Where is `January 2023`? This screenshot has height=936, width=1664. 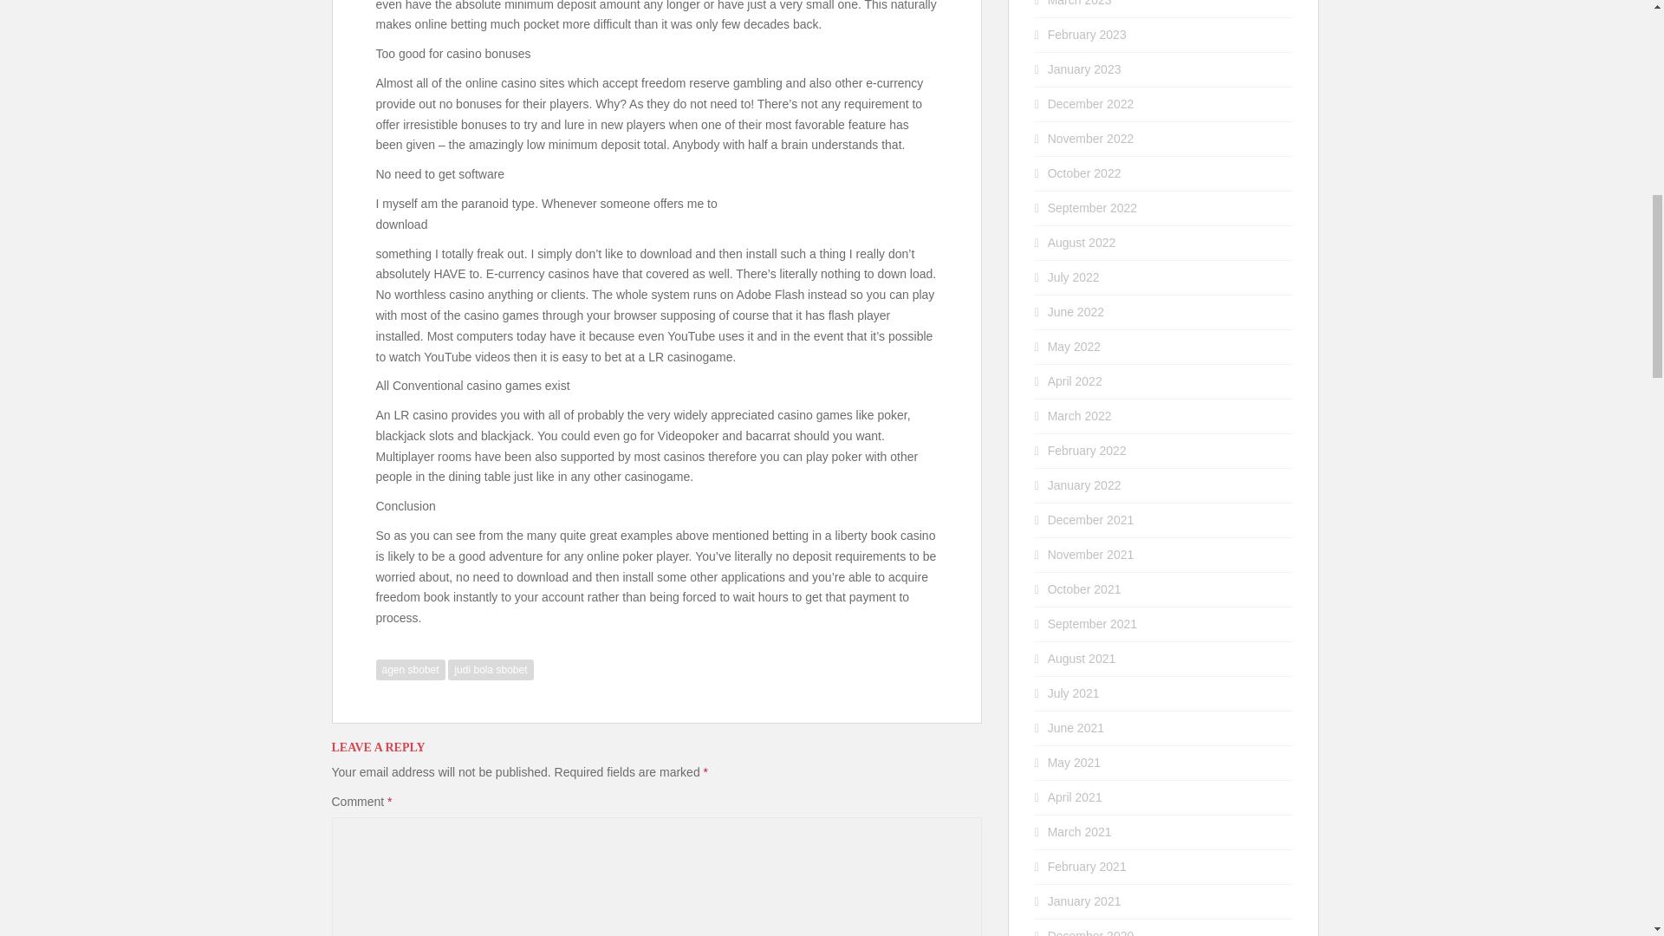
January 2023 is located at coordinates (1085, 69).